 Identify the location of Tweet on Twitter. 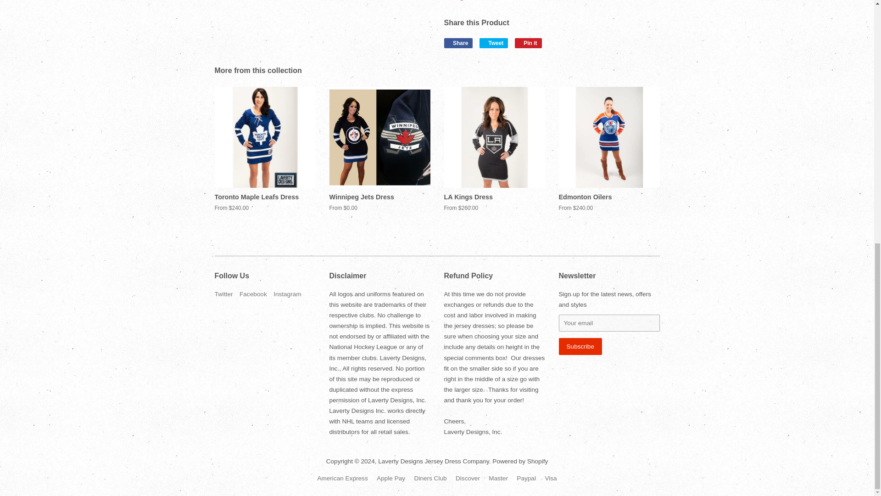
(224, 294).